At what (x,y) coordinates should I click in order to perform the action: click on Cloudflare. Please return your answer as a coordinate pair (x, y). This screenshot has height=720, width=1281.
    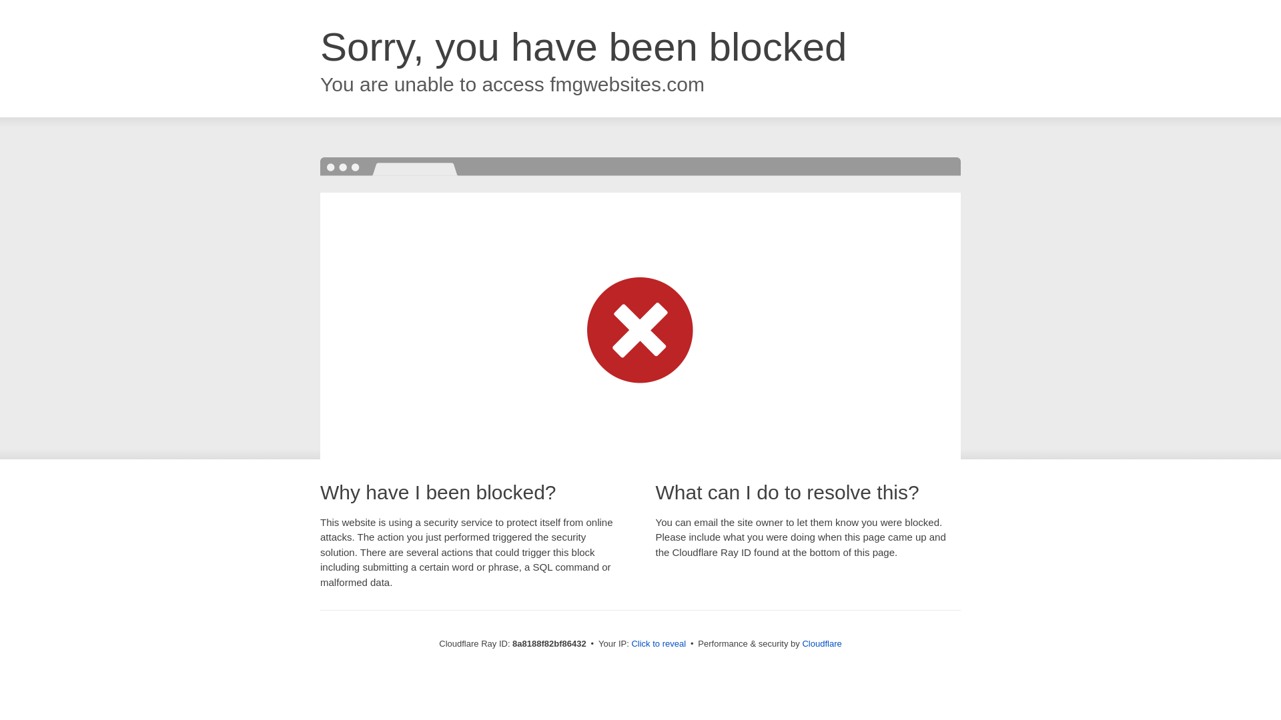
    Looking at the image, I should click on (821, 643).